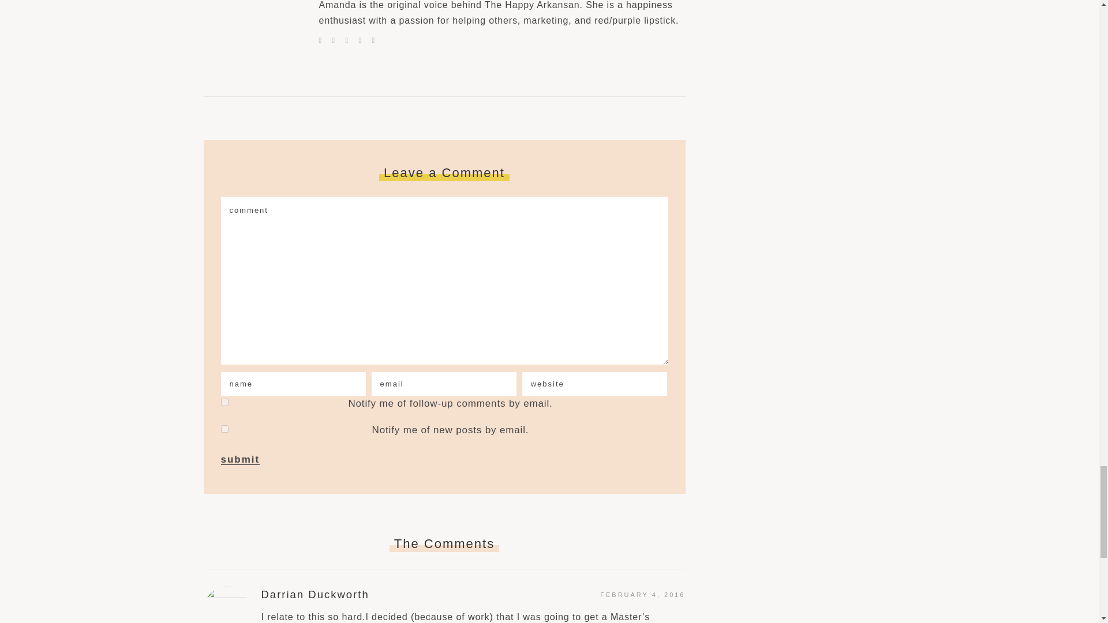  Describe the element at coordinates (315, 594) in the screenshot. I see `Darrian Duckworth` at that location.